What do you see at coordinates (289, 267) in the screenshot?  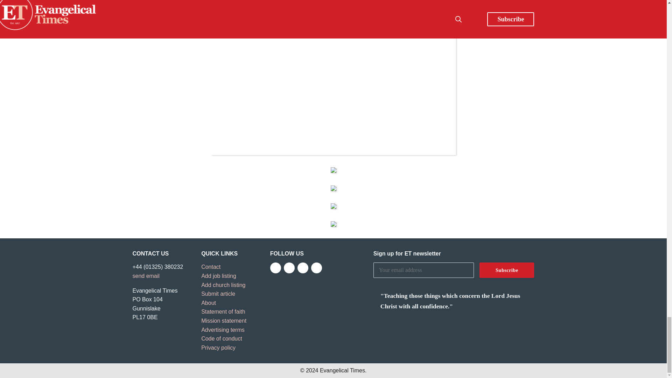 I see `Twitter` at bounding box center [289, 267].